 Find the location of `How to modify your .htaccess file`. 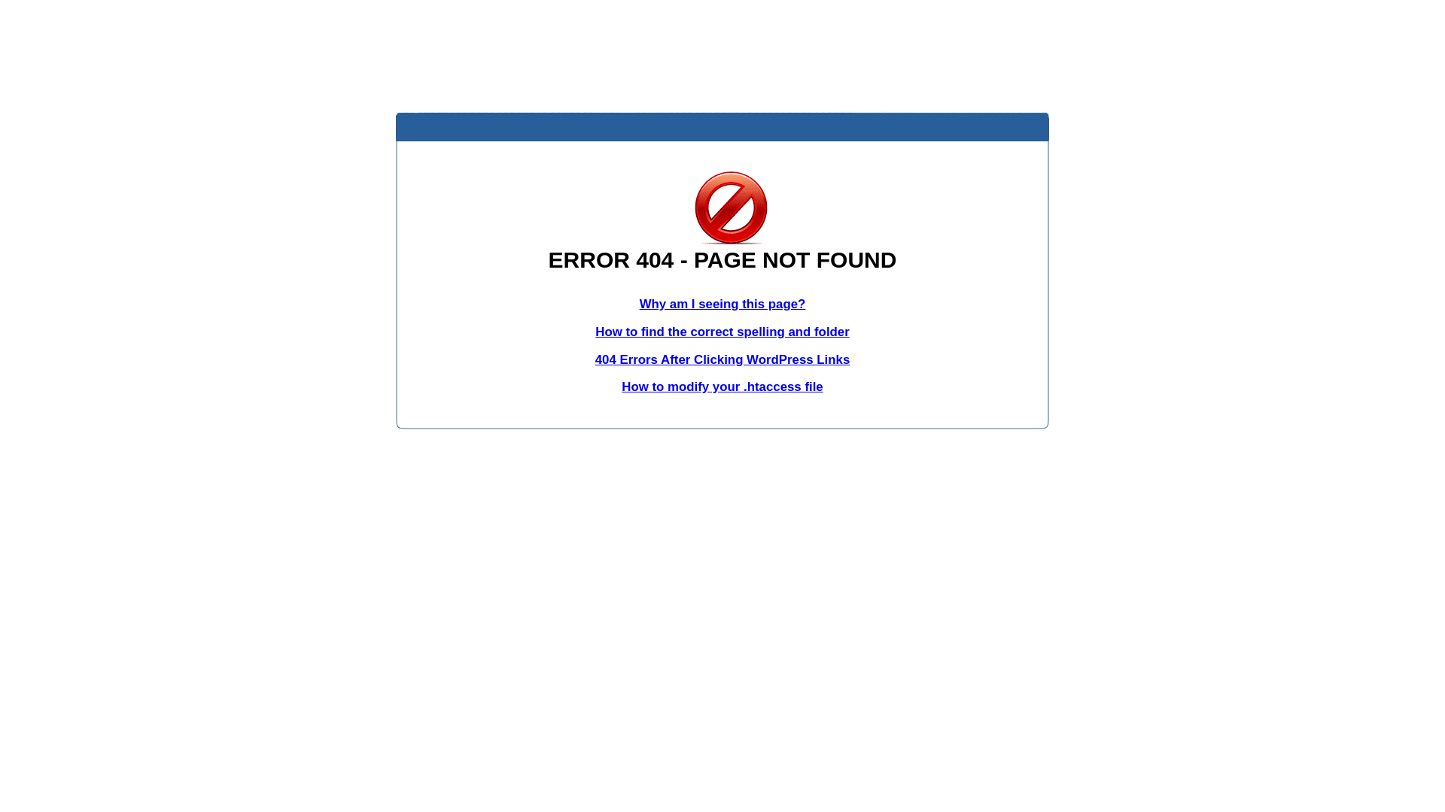

How to modify your .htaccess file is located at coordinates (722, 386).